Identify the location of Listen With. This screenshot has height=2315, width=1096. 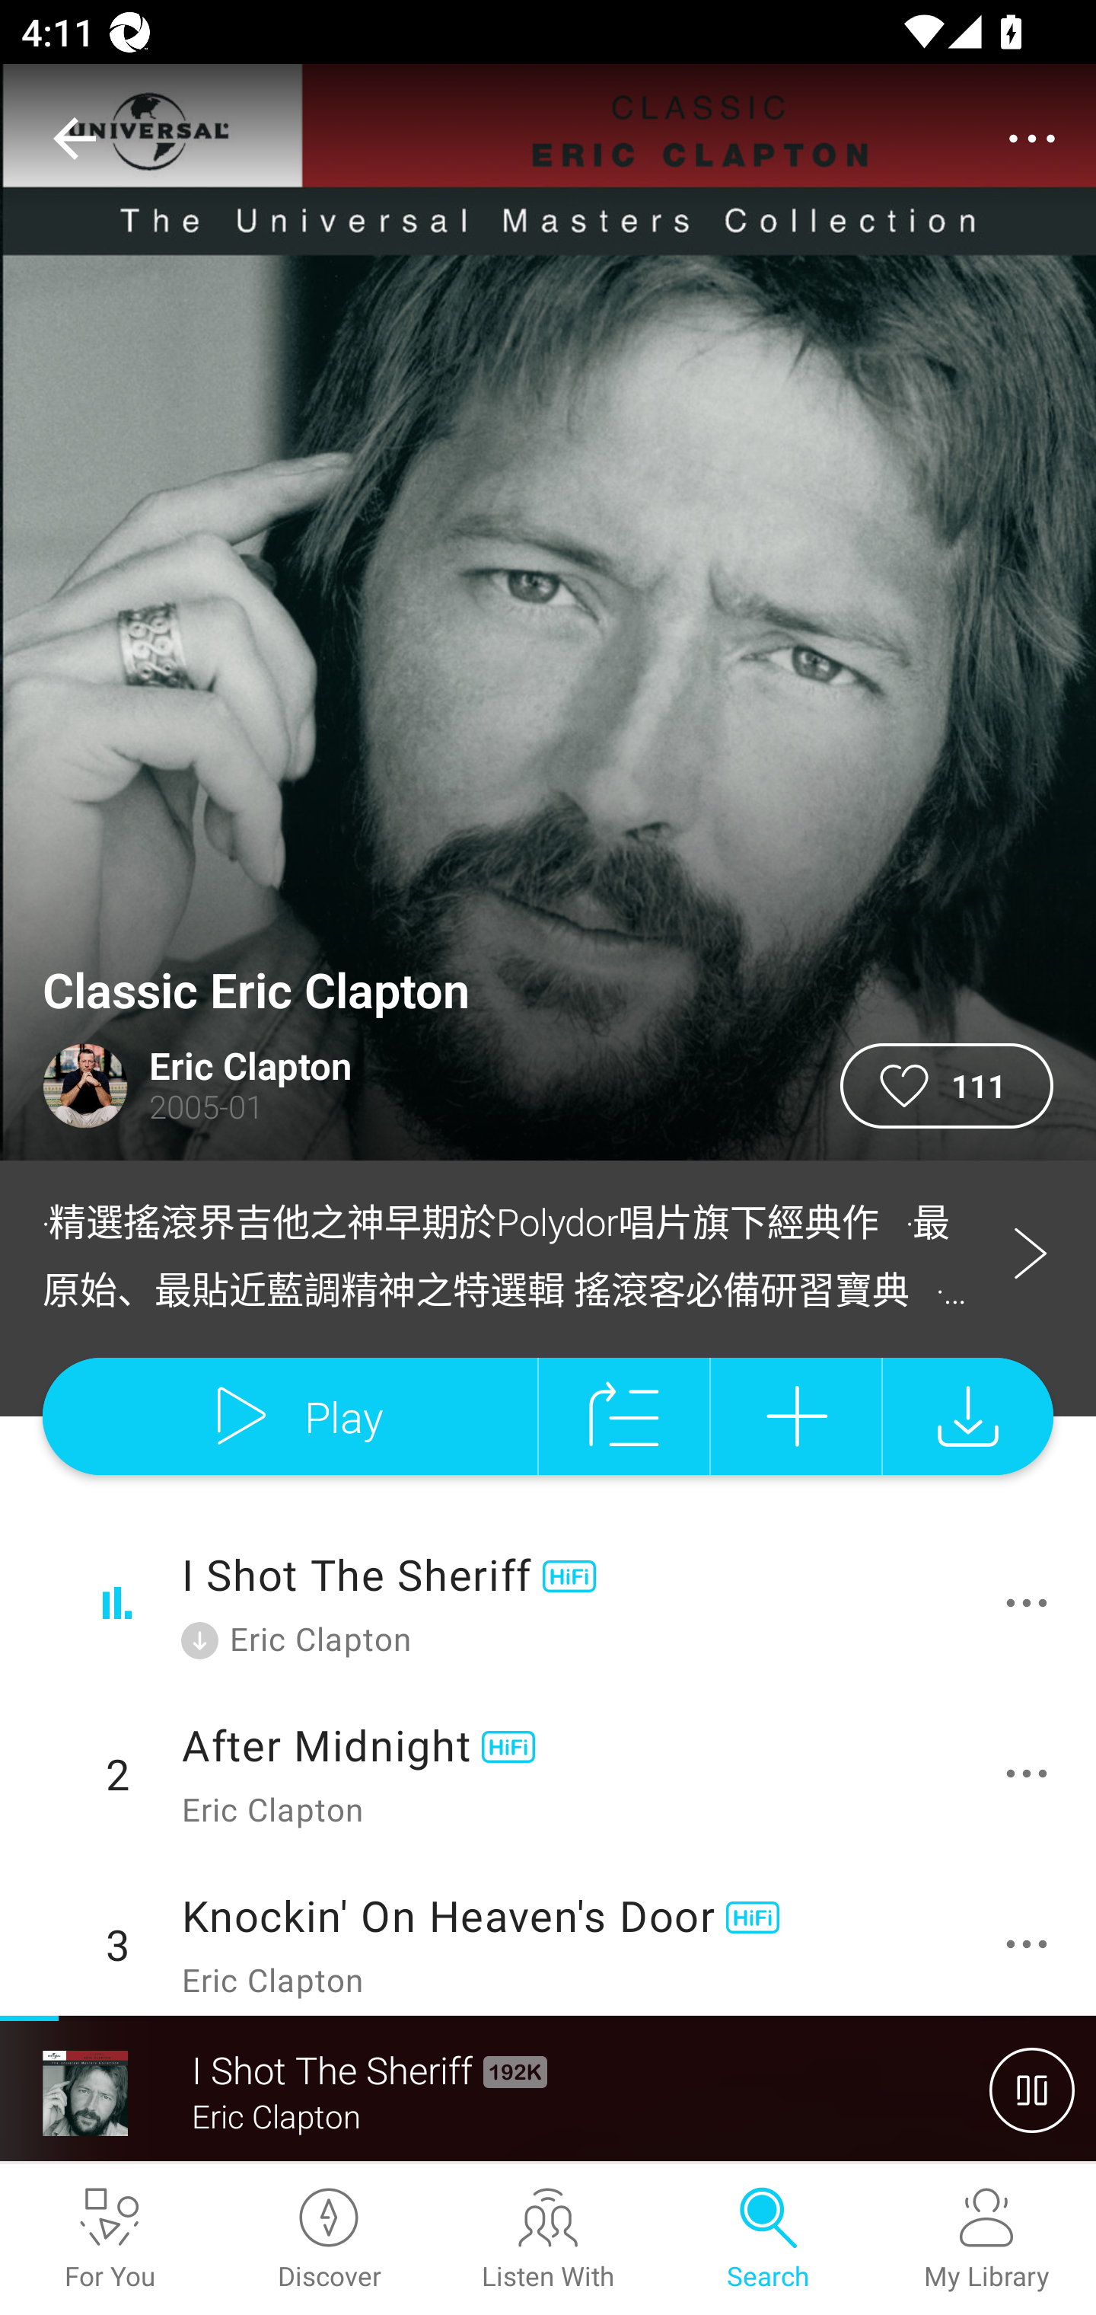
(548, 2240).